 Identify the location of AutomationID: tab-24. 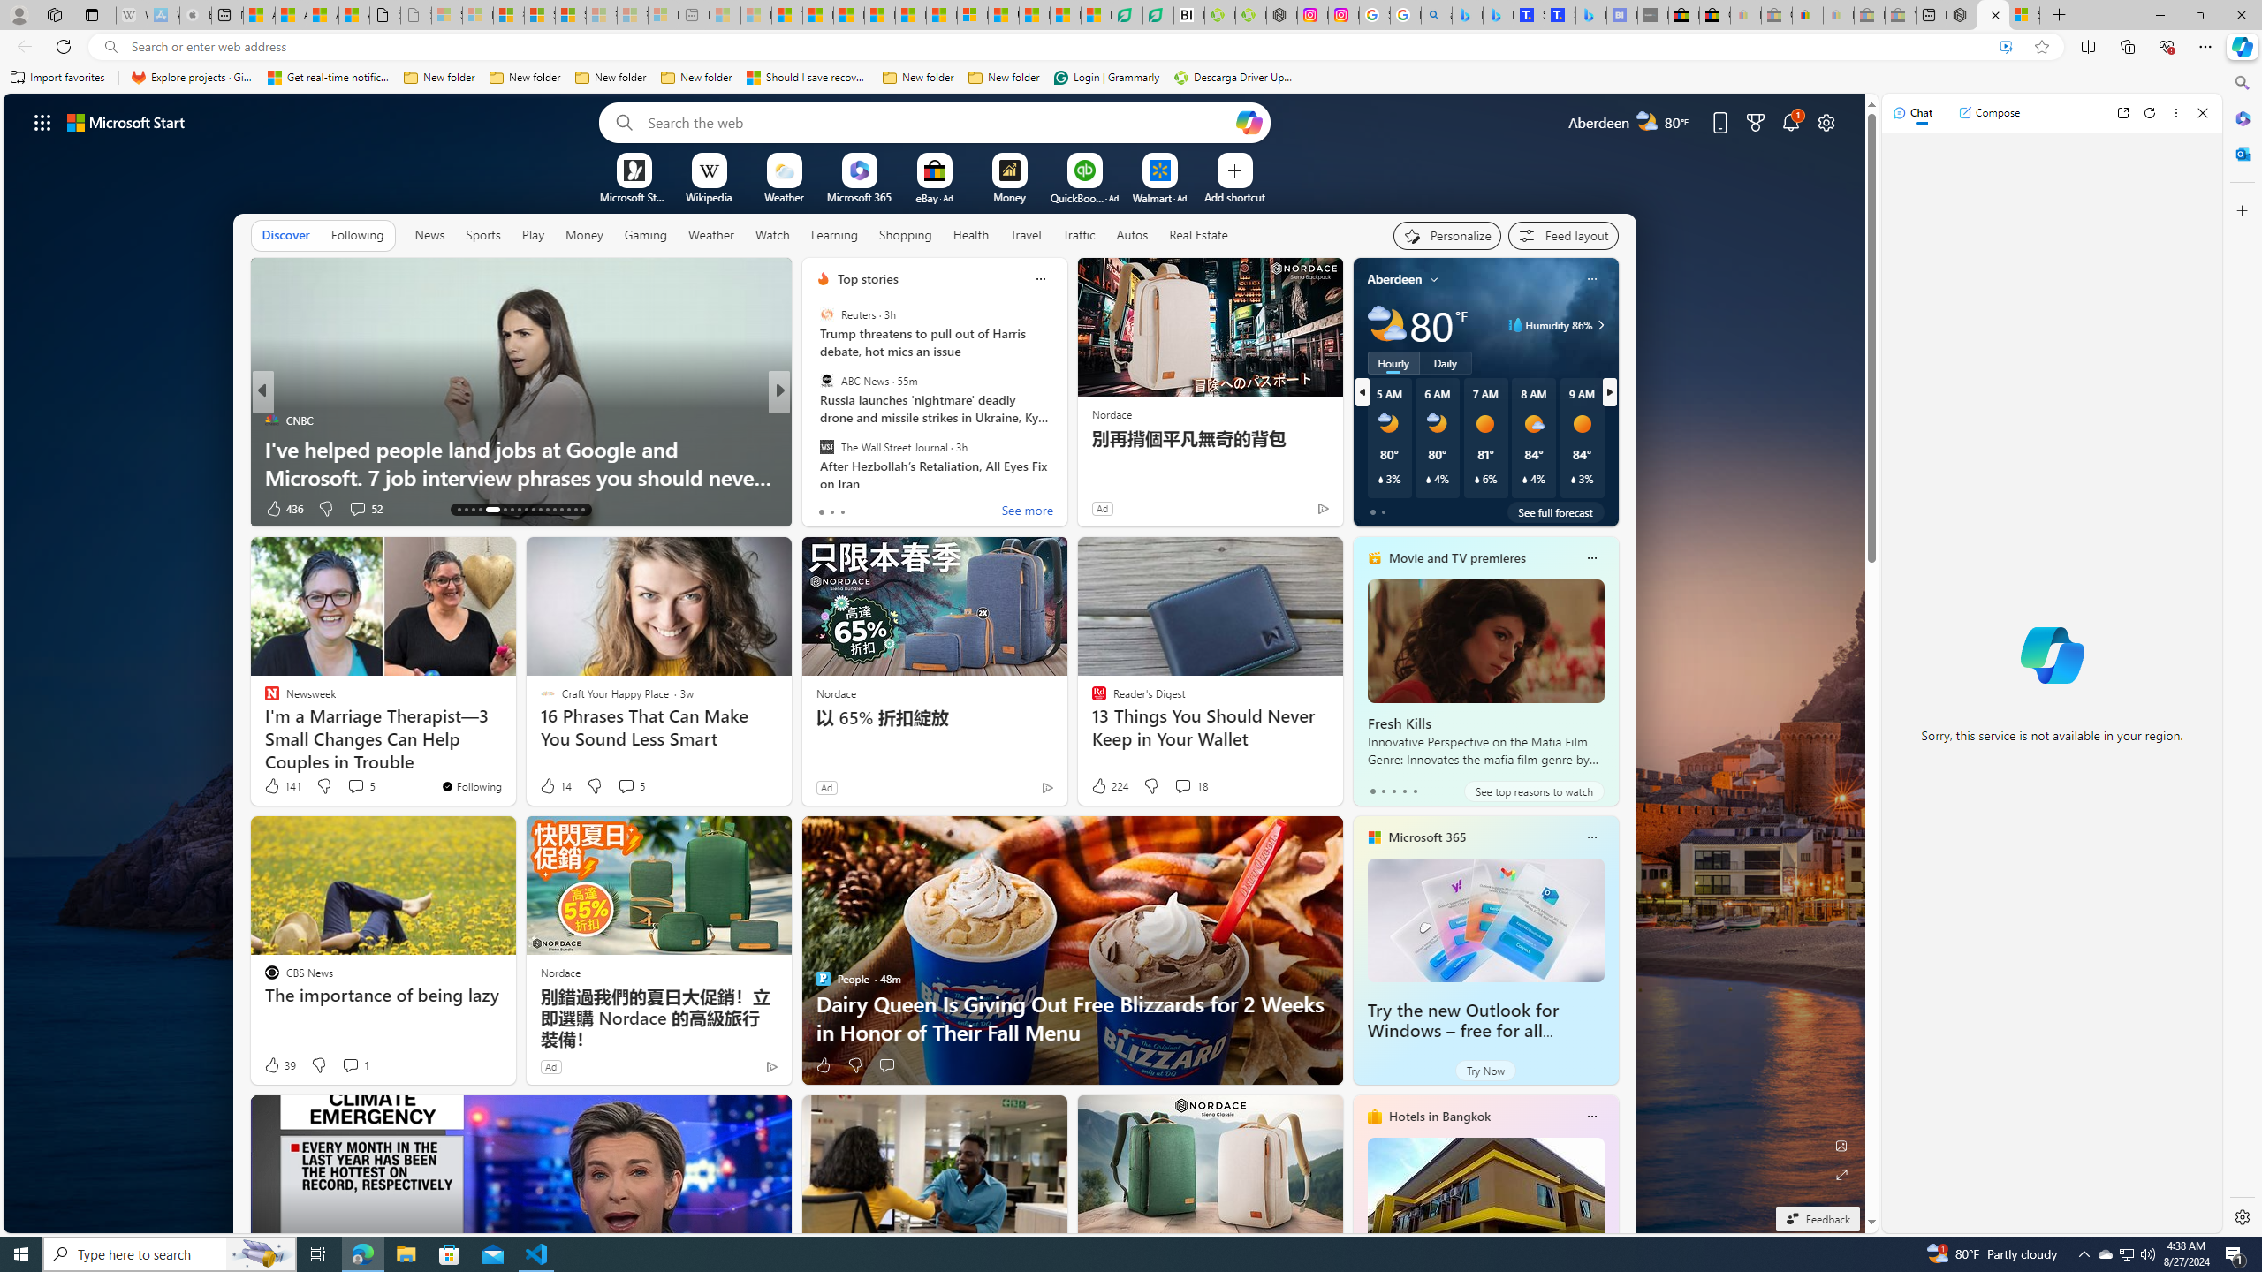
(547, 510).